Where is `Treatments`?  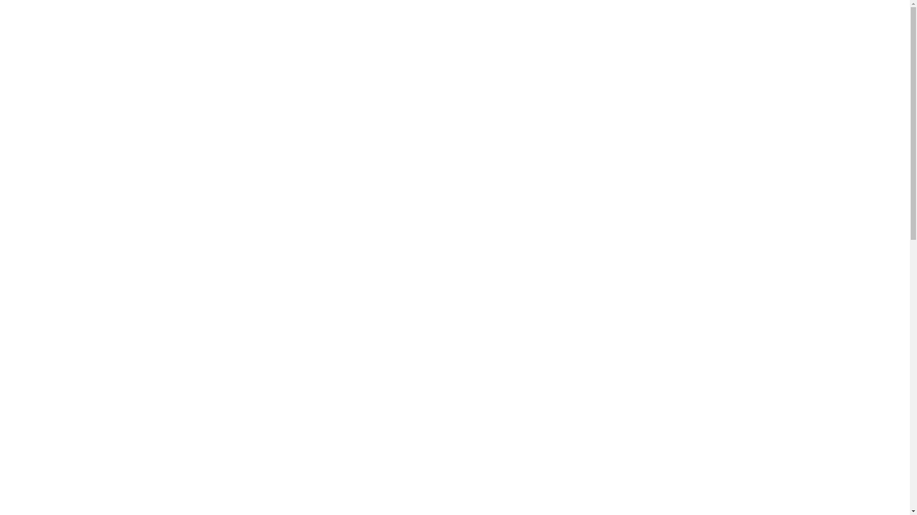
Treatments is located at coordinates (566, 86).